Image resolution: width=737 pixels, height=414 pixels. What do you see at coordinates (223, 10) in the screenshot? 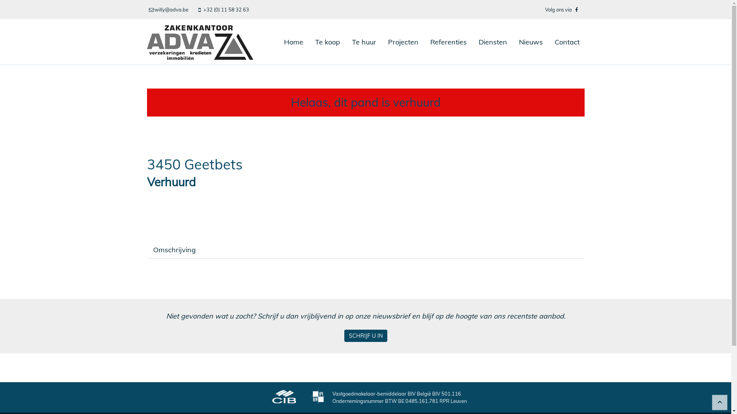
I see `+32 (0) 11 58 32 63` at bounding box center [223, 10].